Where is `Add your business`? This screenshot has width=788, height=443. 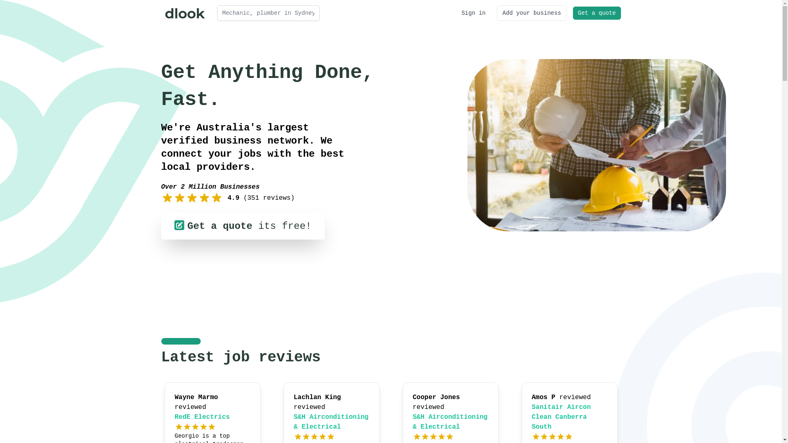
Add your business is located at coordinates (532, 13).